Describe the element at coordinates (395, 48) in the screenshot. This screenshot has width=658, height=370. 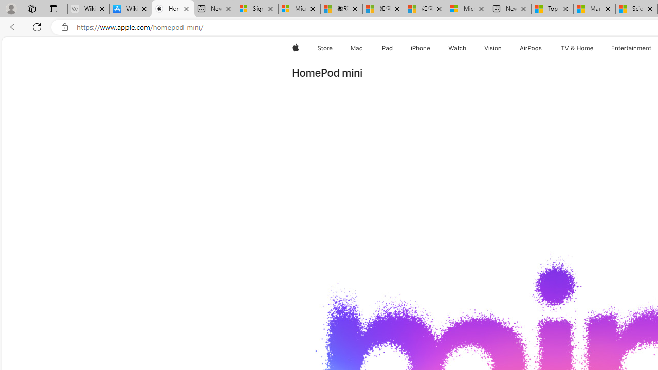
I see `iPad menu` at that location.